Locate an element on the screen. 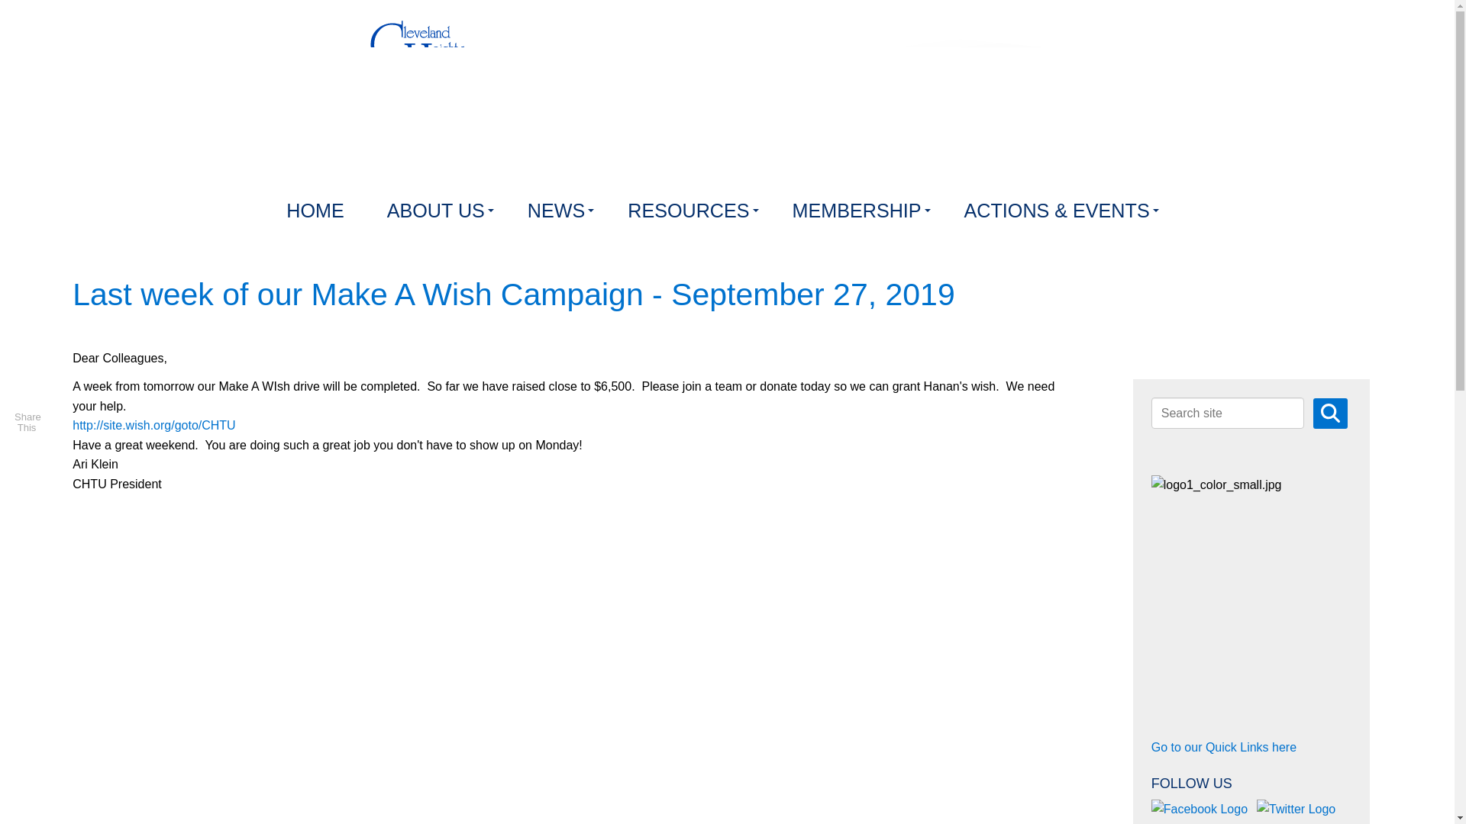 The height and width of the screenshot is (824, 1466). Go to our Quick Links here is located at coordinates (1223, 747).